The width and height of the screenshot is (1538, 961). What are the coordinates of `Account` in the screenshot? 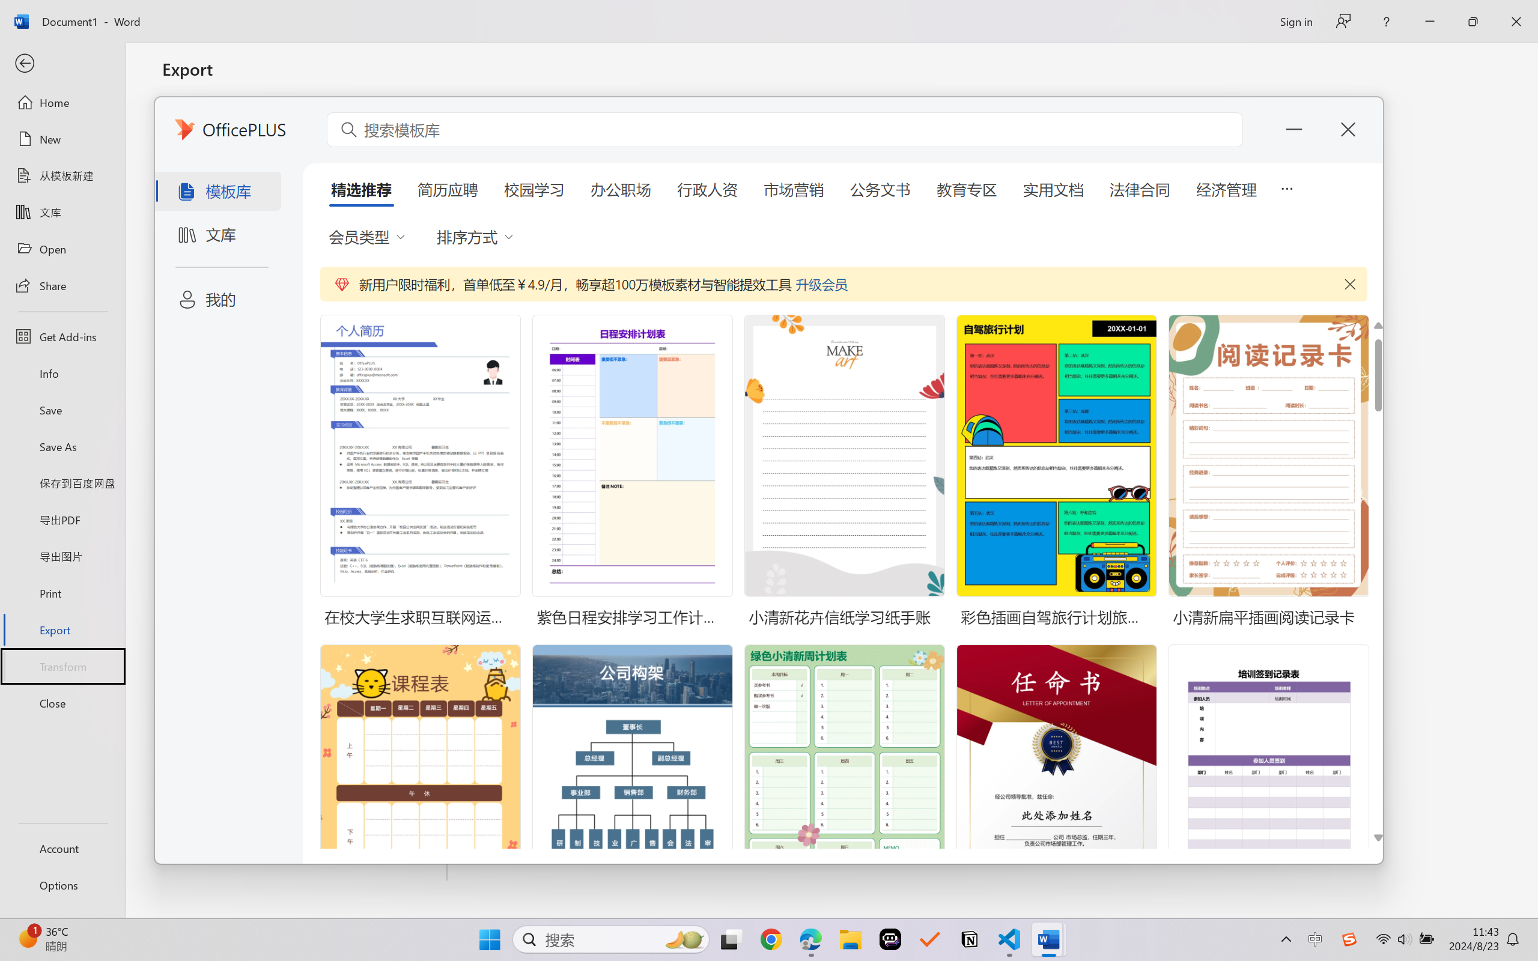 It's located at (62, 848).